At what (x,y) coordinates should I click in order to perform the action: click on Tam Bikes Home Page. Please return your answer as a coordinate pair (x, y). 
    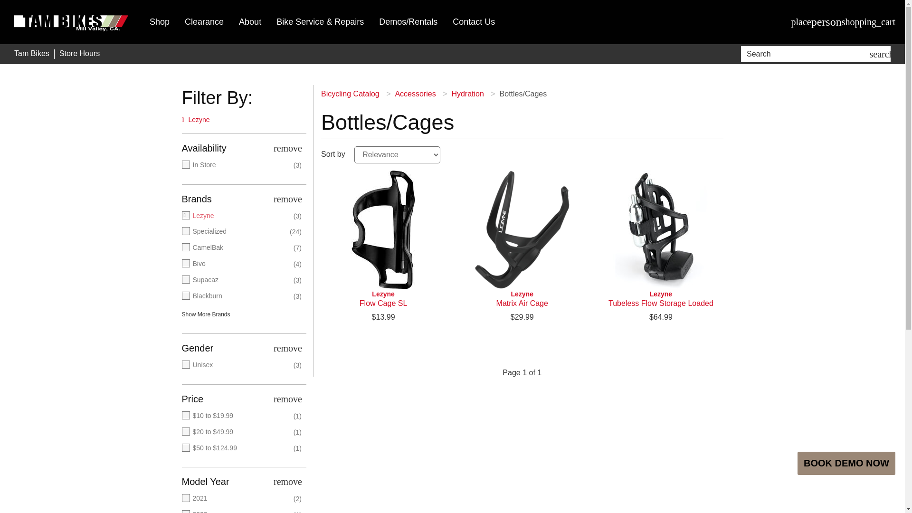
    Looking at the image, I should click on (31, 54).